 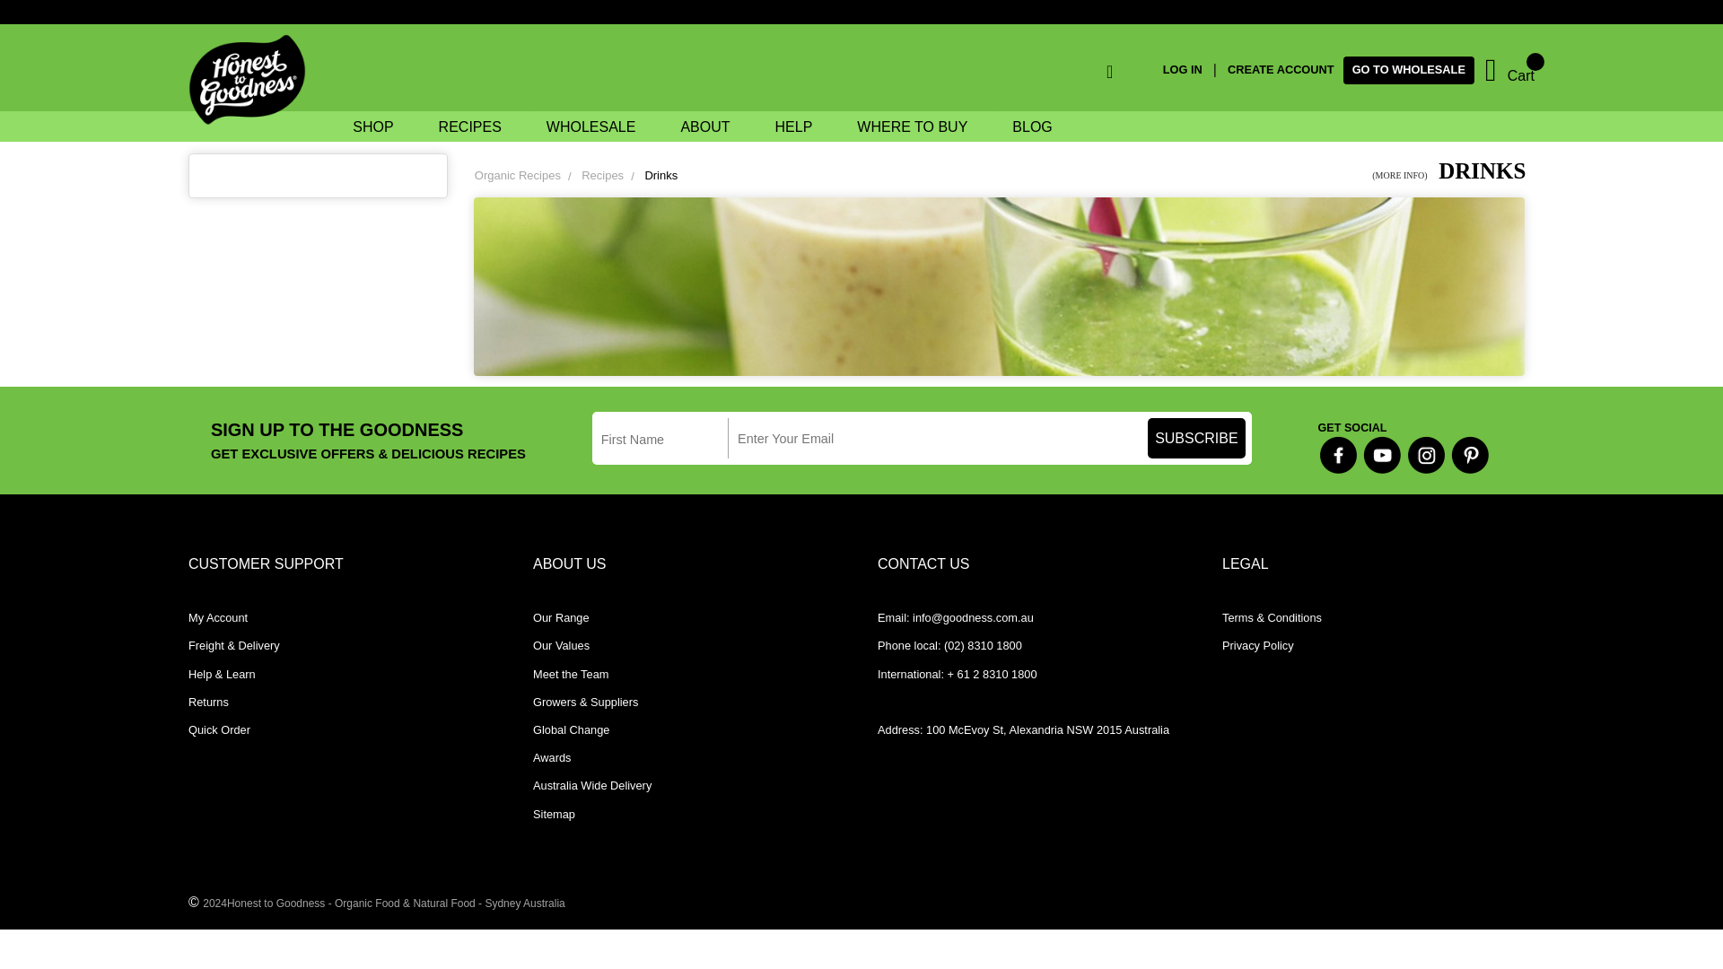 What do you see at coordinates (1196, 438) in the screenshot?
I see `SUBSCRIBE` at bounding box center [1196, 438].